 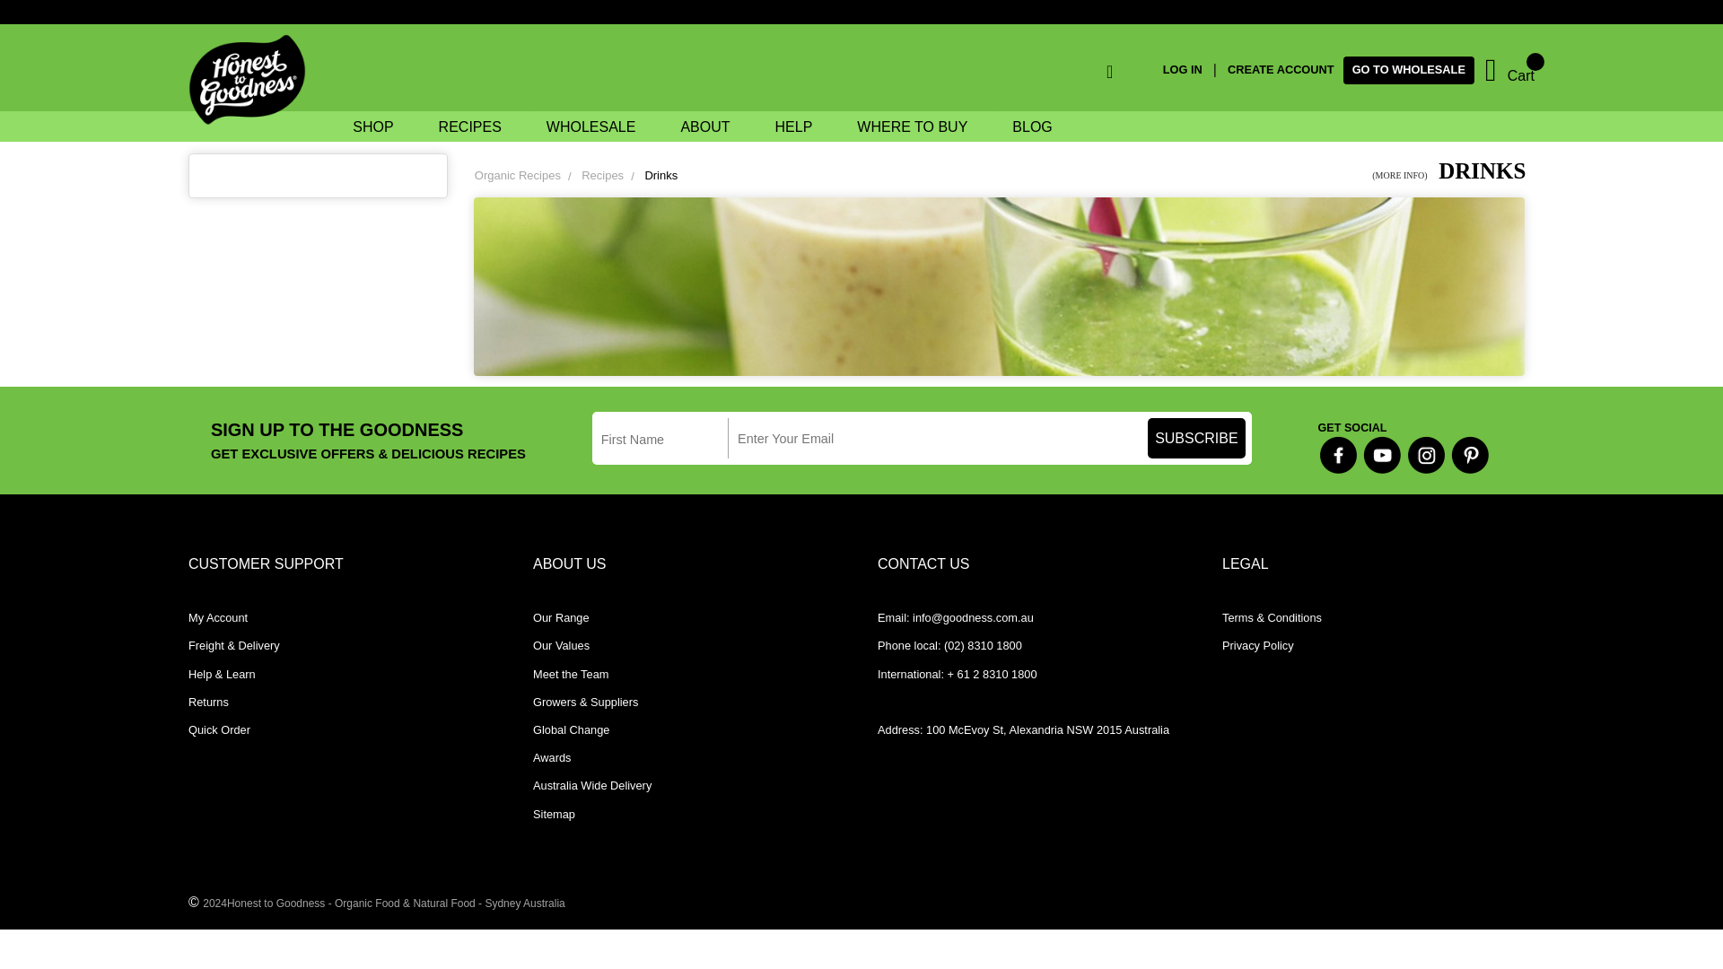 What do you see at coordinates (1196, 438) in the screenshot?
I see `SUBSCRIBE` at bounding box center [1196, 438].